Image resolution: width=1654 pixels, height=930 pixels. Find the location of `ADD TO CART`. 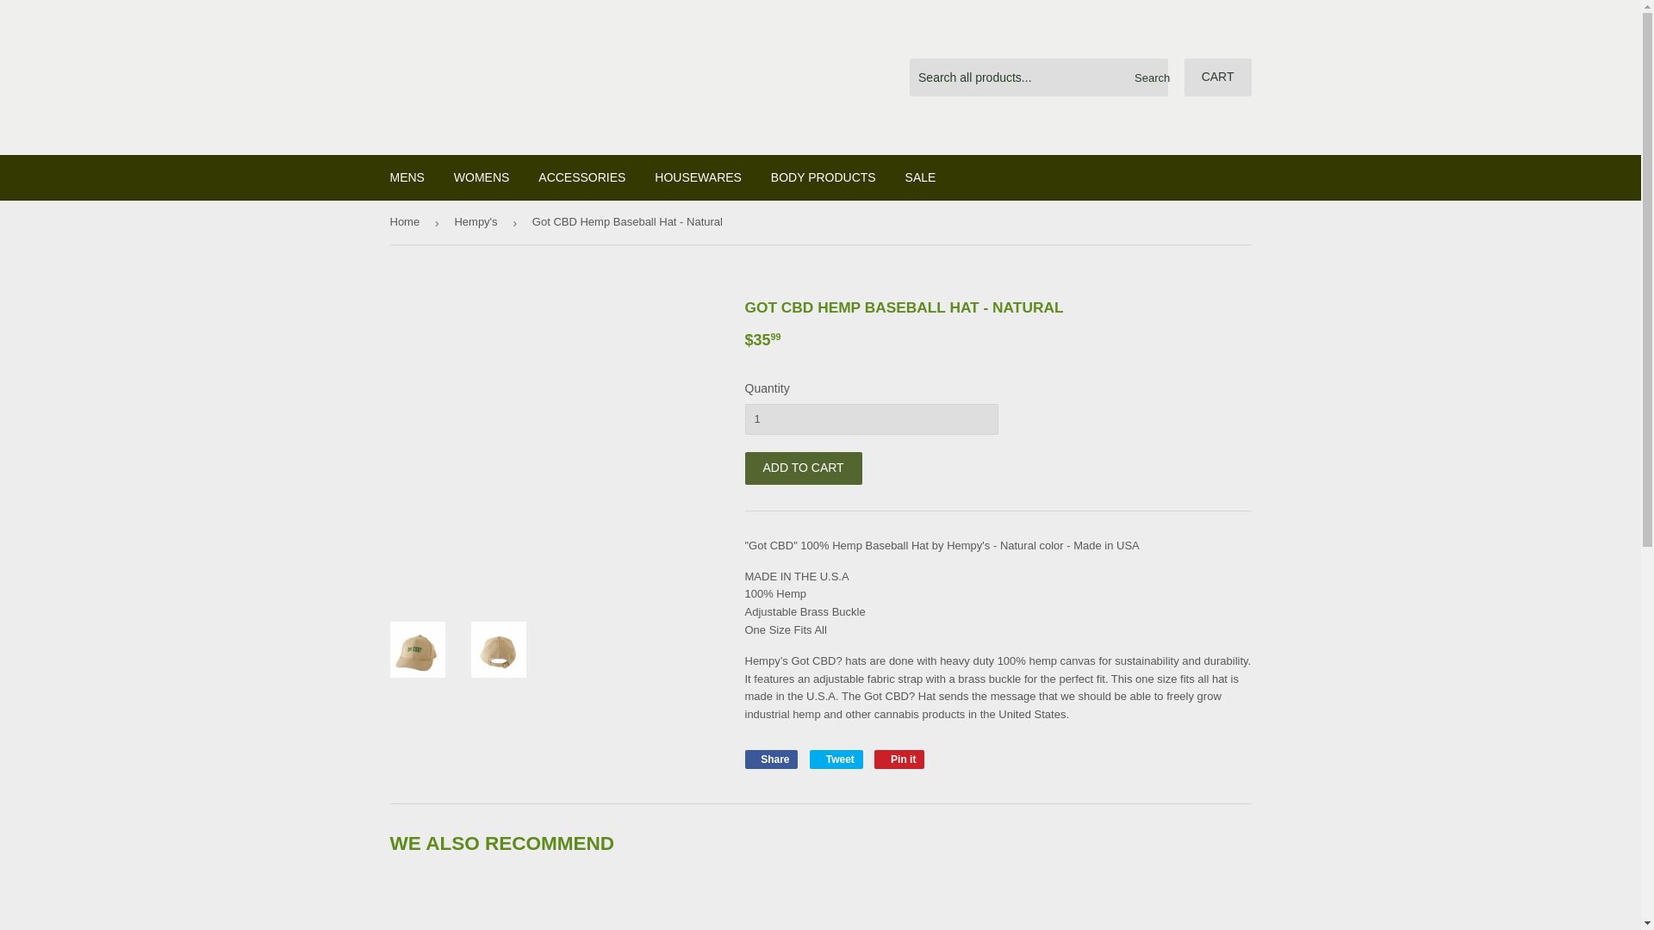

ADD TO CART is located at coordinates (1148, 78).